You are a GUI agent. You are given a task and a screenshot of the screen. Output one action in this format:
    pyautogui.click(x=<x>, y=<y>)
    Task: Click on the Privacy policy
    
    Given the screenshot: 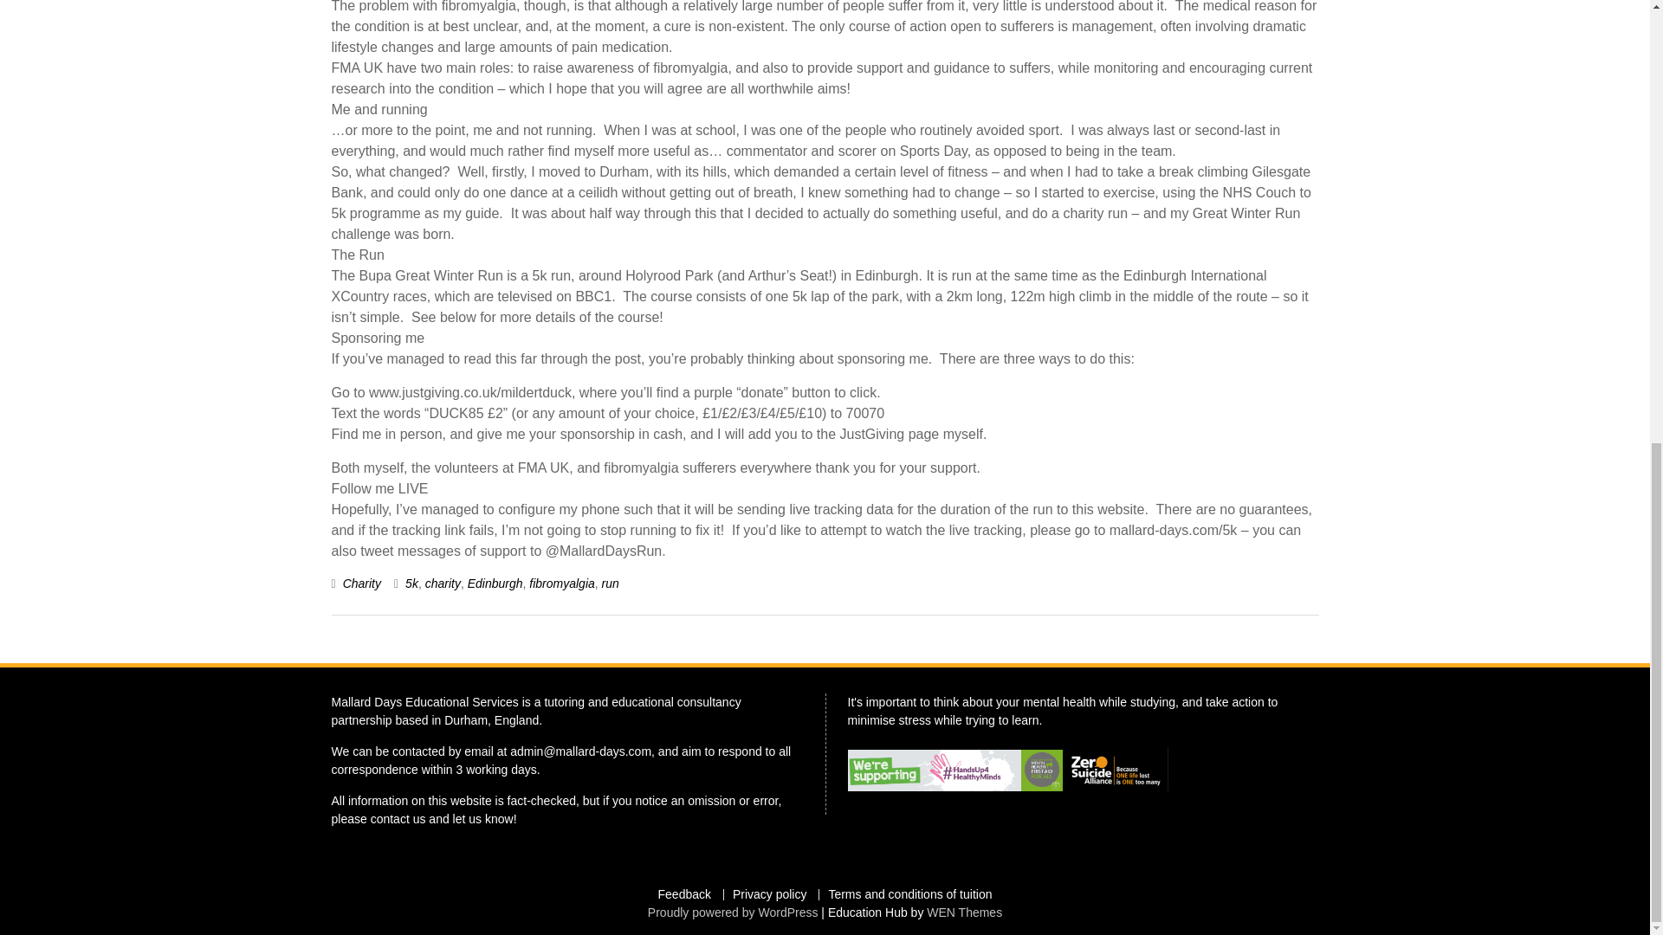 What is the action you would take?
    pyautogui.click(x=769, y=895)
    